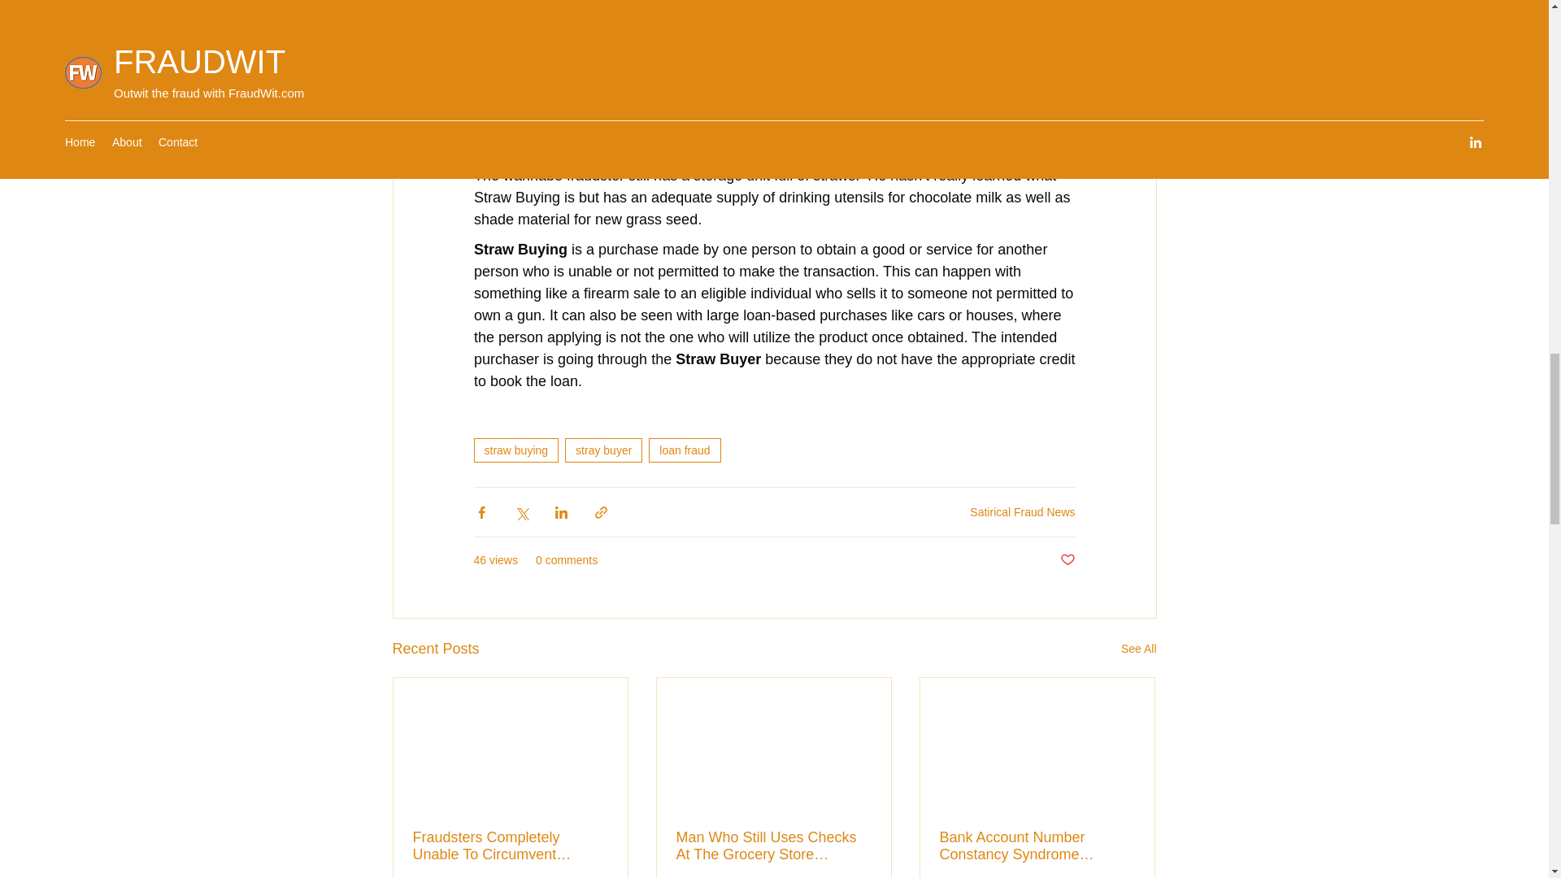  Describe the element at coordinates (1022, 512) in the screenshot. I see `Satirical Fraud News` at that location.